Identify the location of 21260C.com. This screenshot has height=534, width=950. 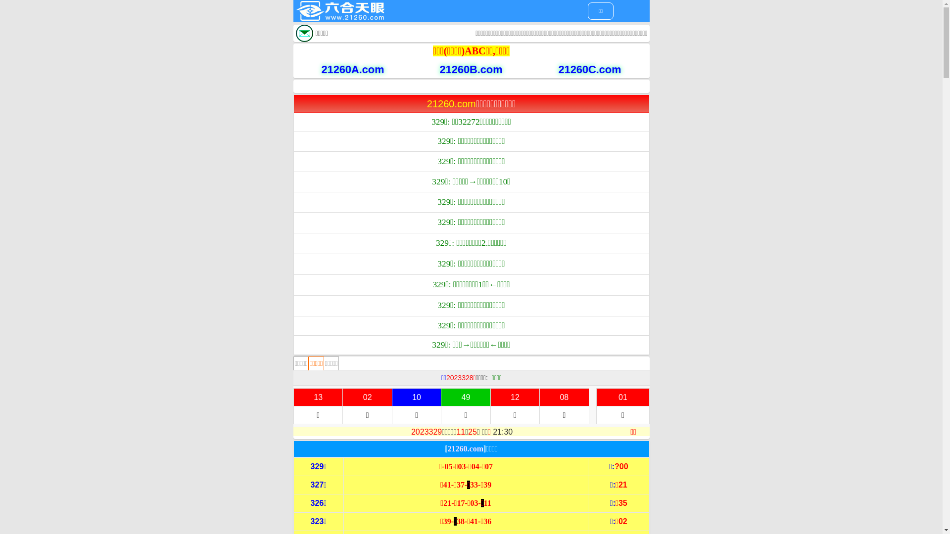
(578, 69).